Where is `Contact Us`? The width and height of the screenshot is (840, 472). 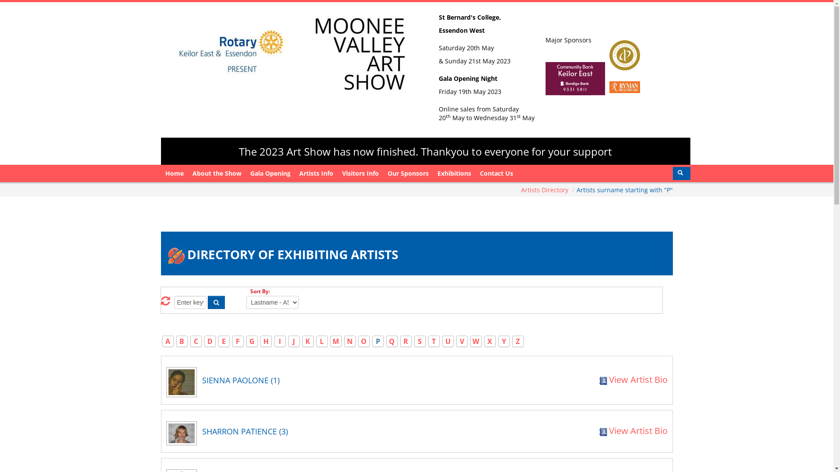 Contact Us is located at coordinates (496, 174).